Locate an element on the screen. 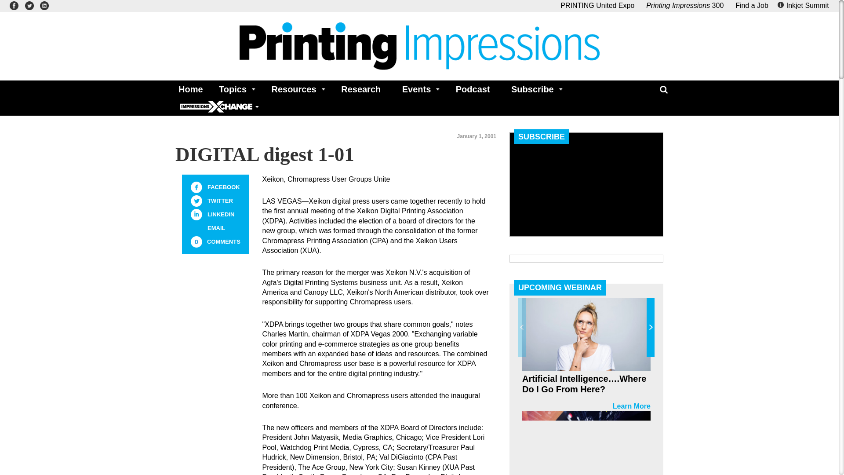 Image resolution: width=844 pixels, height=475 pixels. Resources is located at coordinates (295, 89).